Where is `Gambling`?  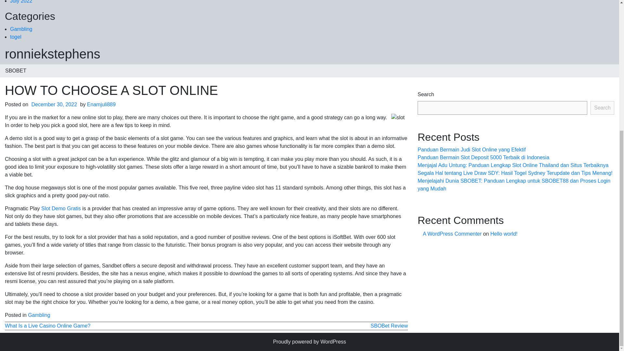 Gambling is located at coordinates (21, 29).